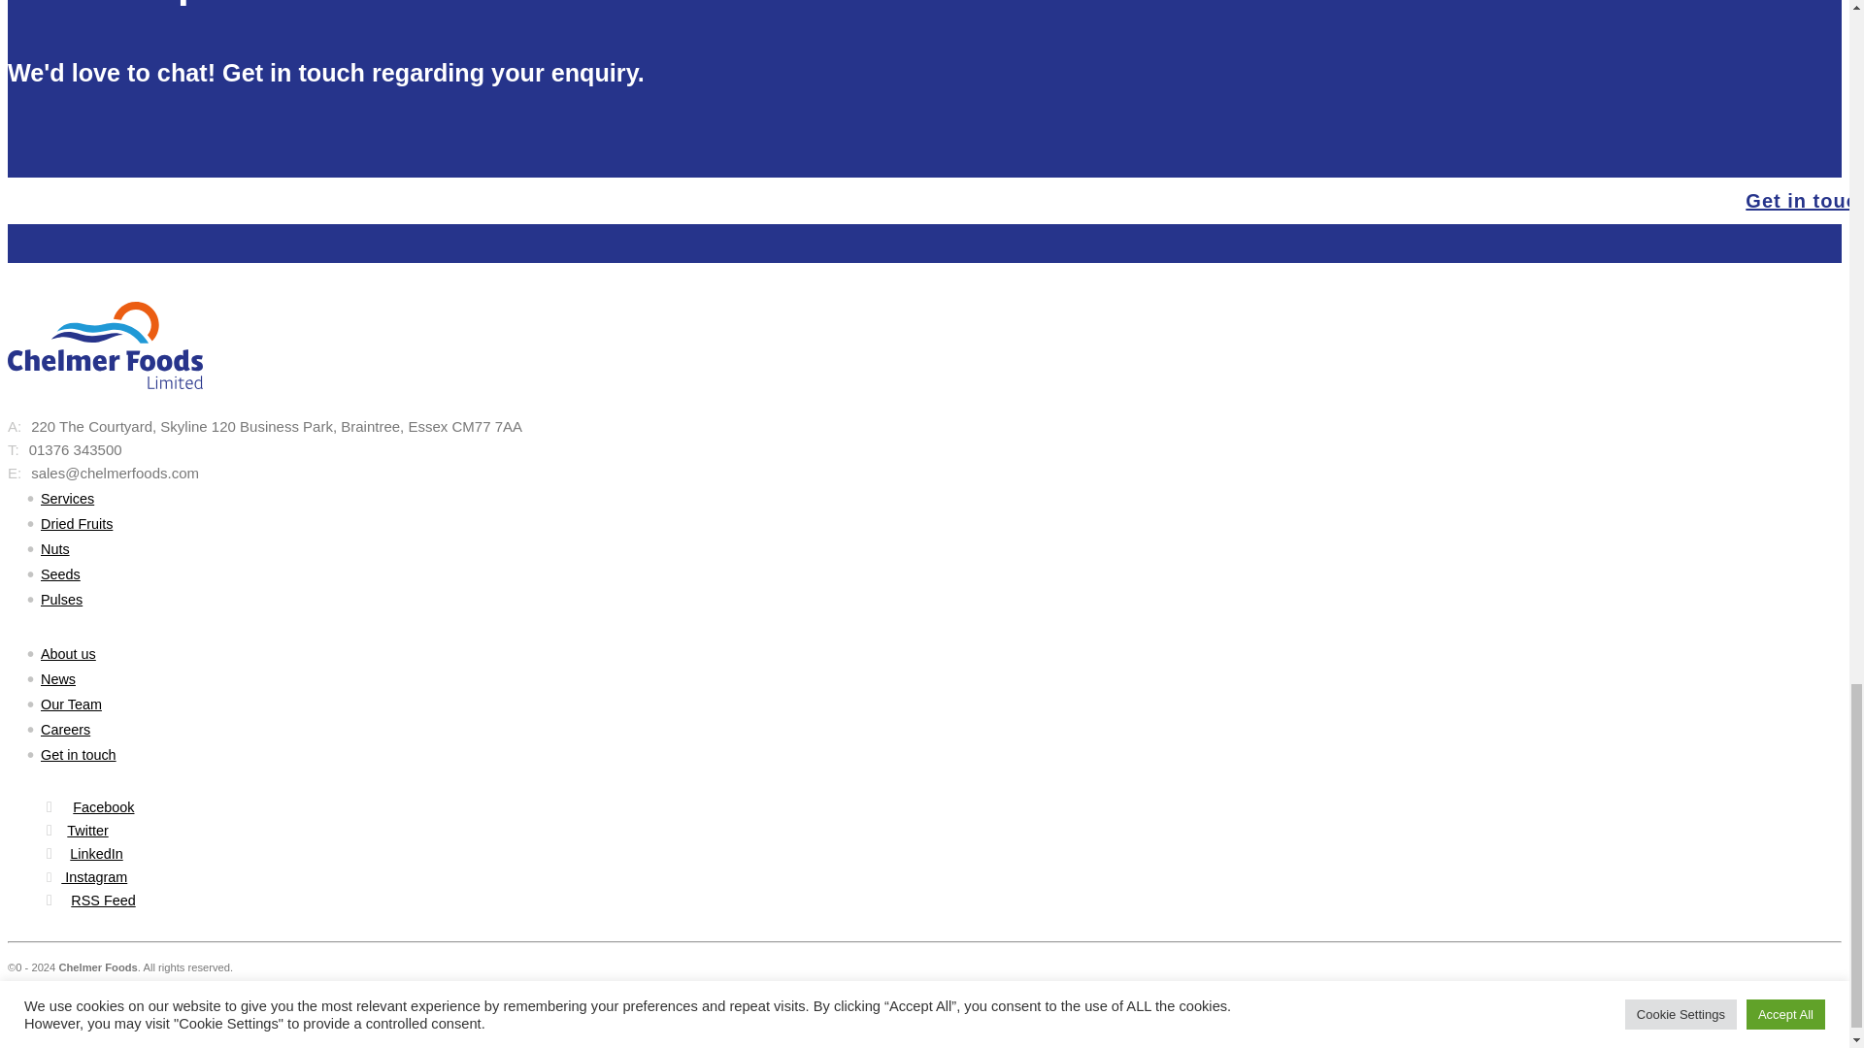  What do you see at coordinates (103, 807) in the screenshot?
I see `Chelmer Foods on Facebook` at bounding box center [103, 807].